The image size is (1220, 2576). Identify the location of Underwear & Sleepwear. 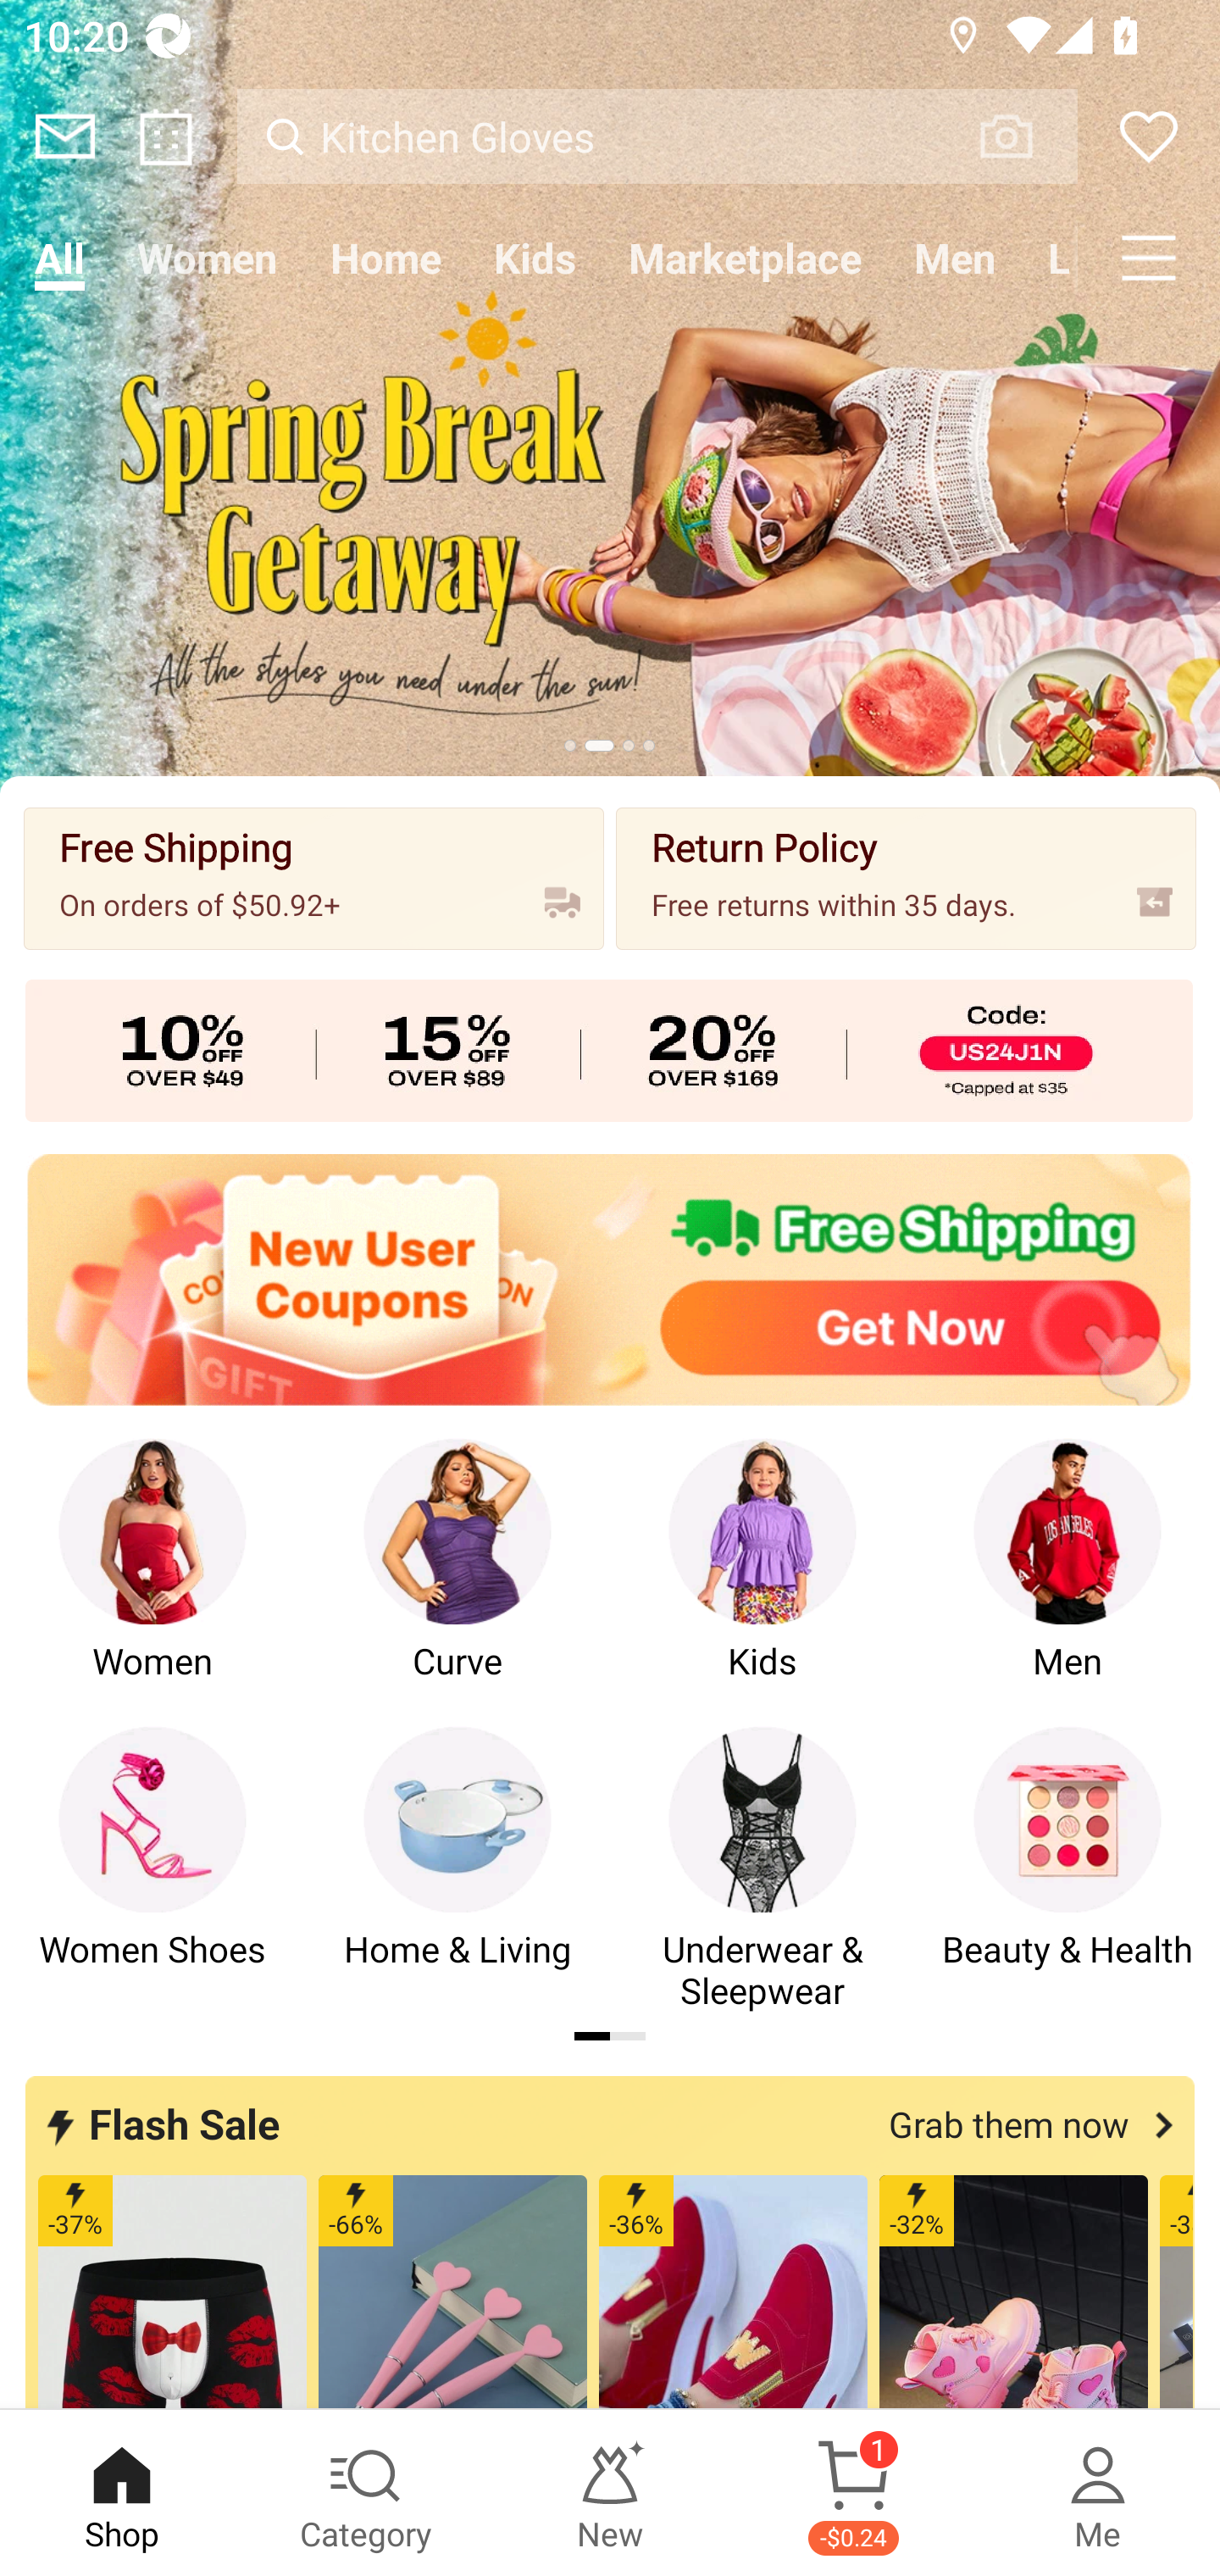
(762, 1869).